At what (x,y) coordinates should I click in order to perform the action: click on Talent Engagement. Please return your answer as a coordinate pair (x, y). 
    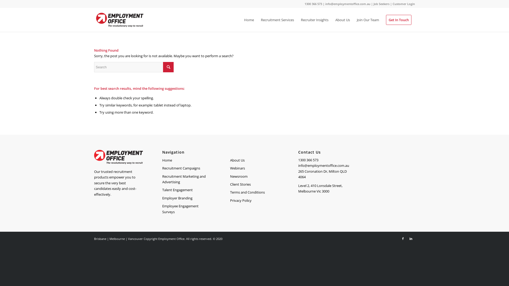
    Looking at the image, I should click on (187, 190).